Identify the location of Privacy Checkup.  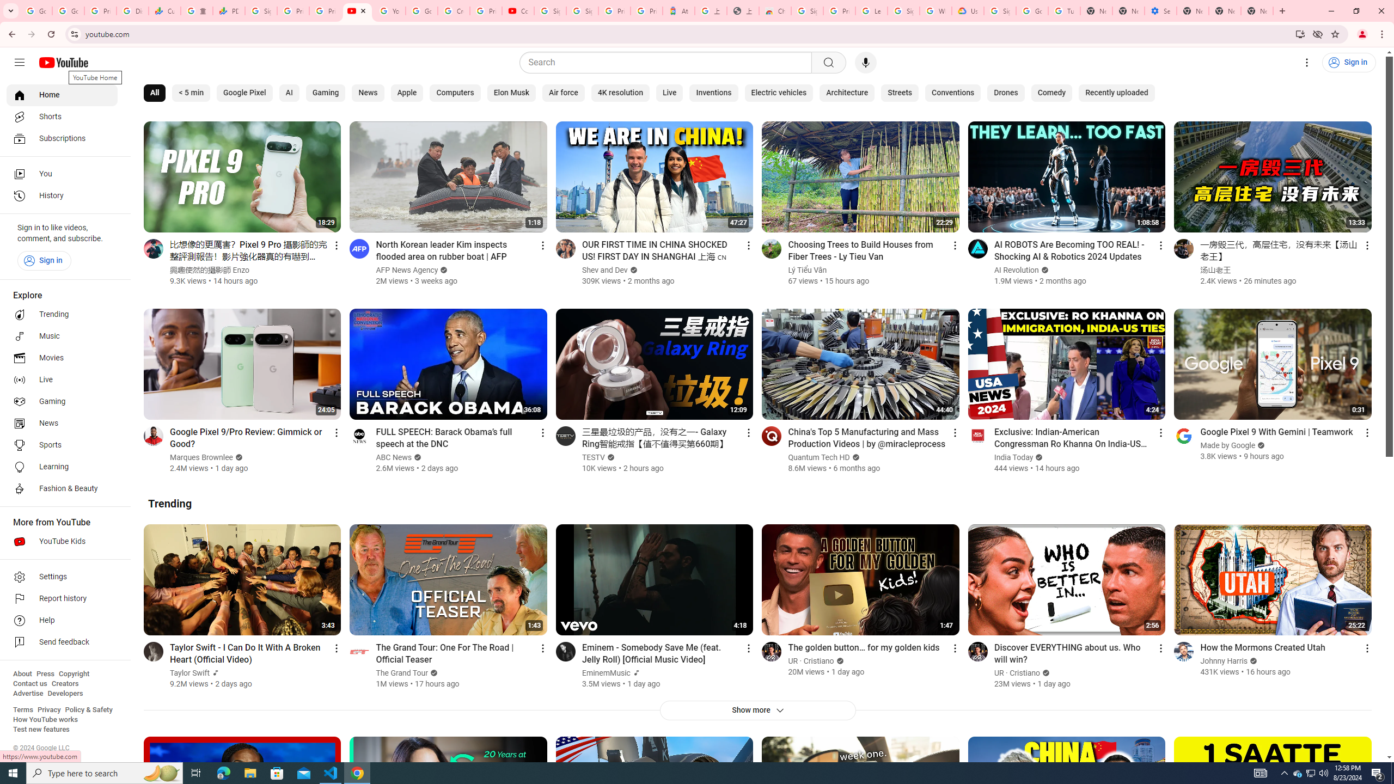
(325, 11).